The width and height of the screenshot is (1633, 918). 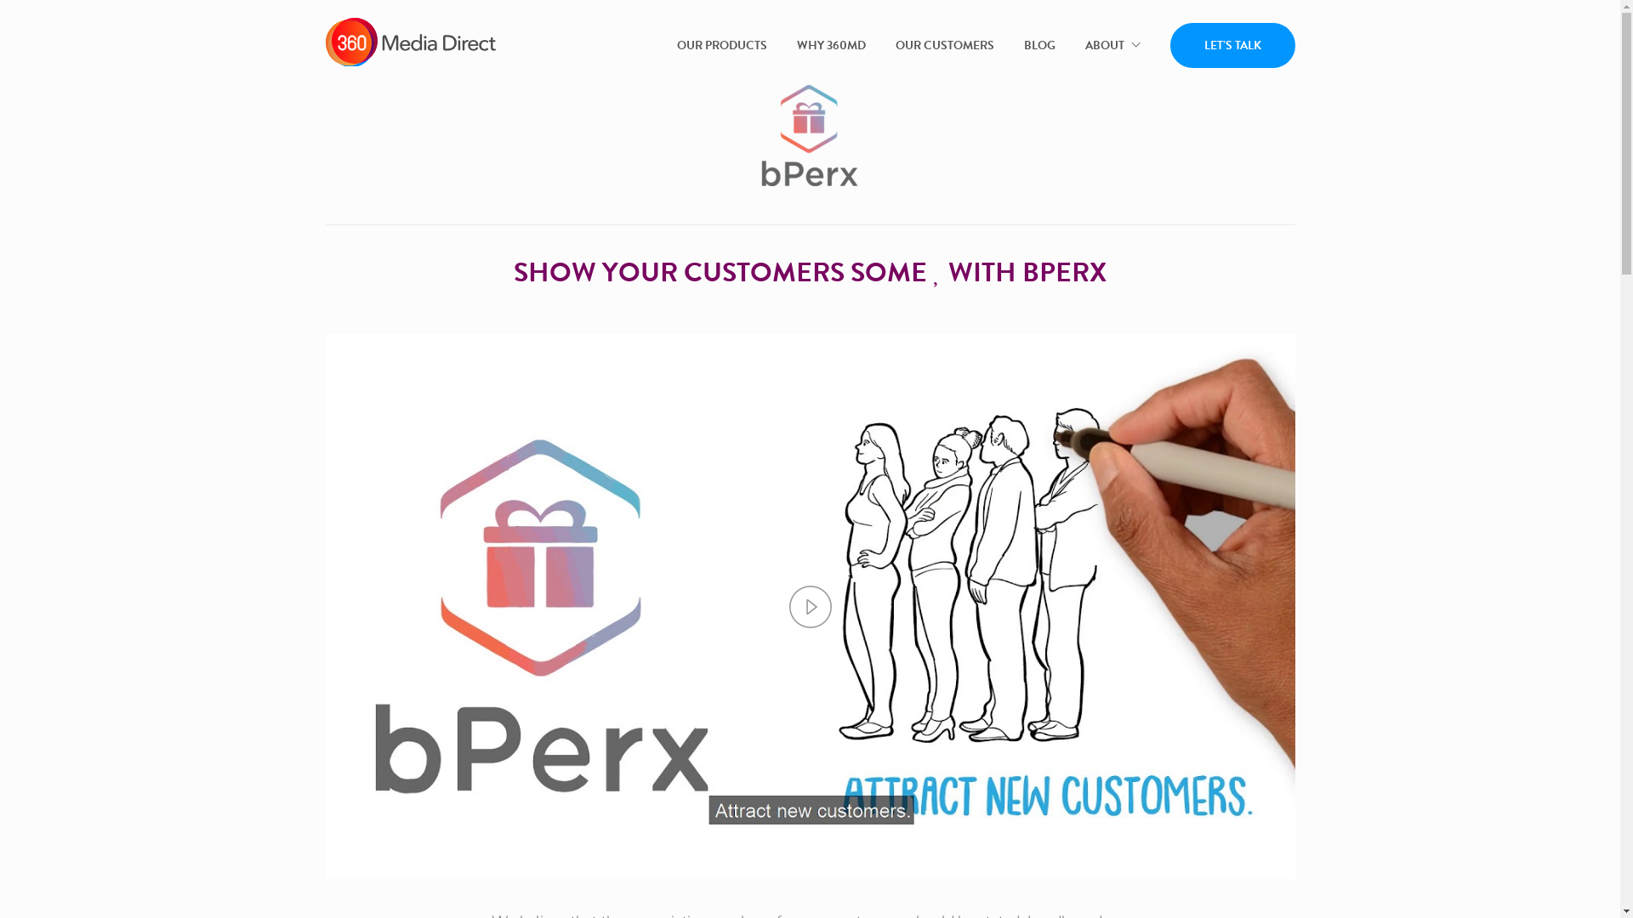 What do you see at coordinates (1039, 46) in the screenshot?
I see `BLOG` at bounding box center [1039, 46].